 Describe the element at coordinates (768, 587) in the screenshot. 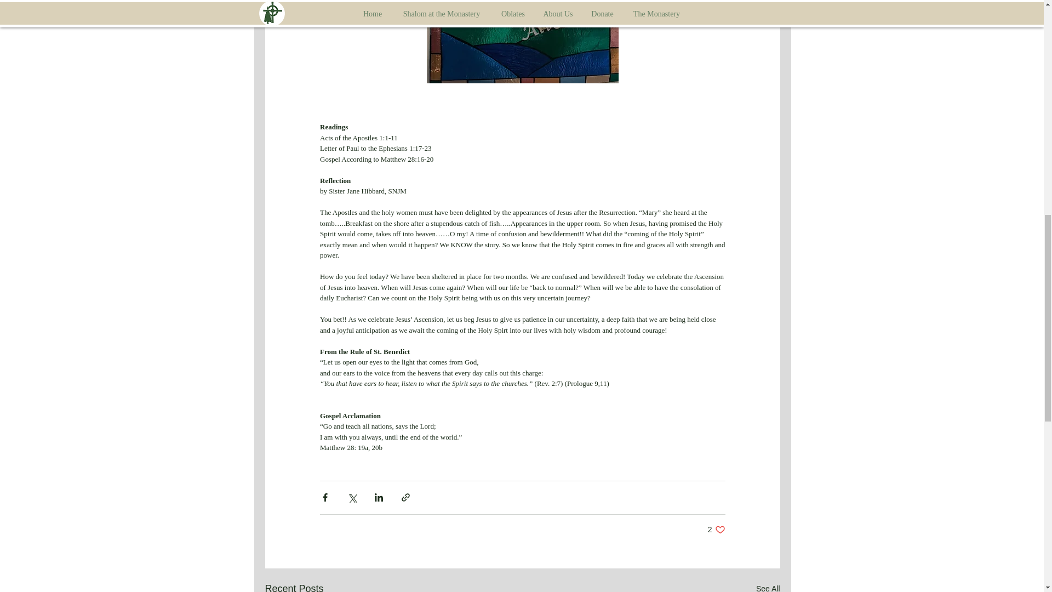

I see `See All` at that location.